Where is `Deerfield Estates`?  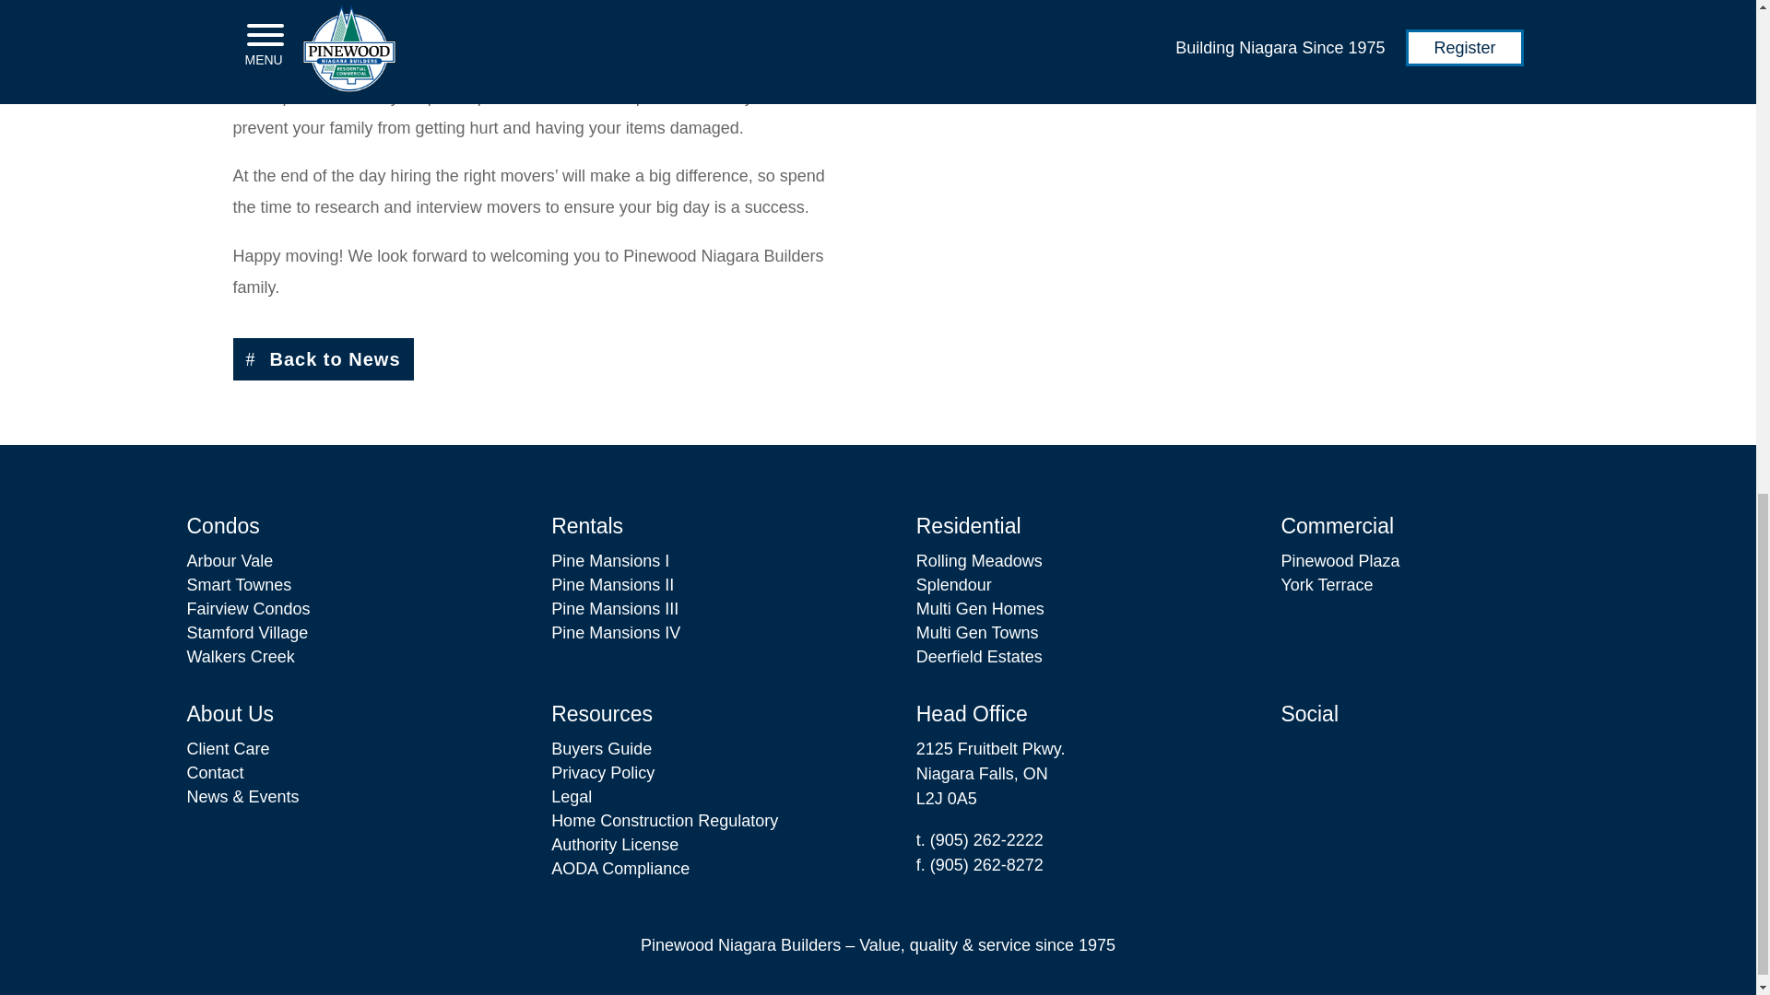 Deerfield Estates is located at coordinates (979, 656).